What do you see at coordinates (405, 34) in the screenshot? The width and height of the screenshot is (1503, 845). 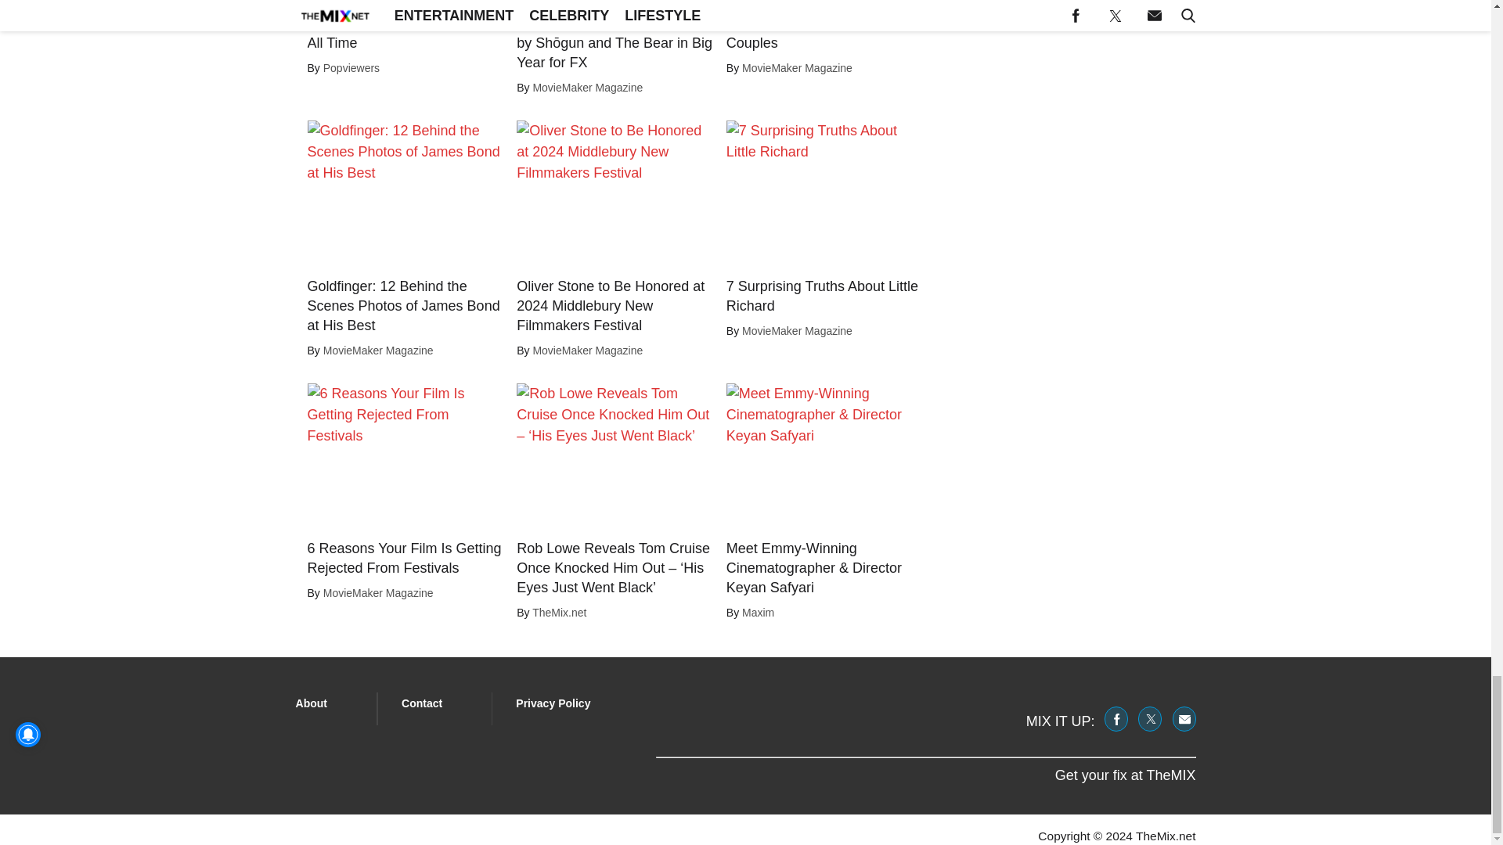 I see `9 Greatest Emmy Moments Of All Time` at bounding box center [405, 34].